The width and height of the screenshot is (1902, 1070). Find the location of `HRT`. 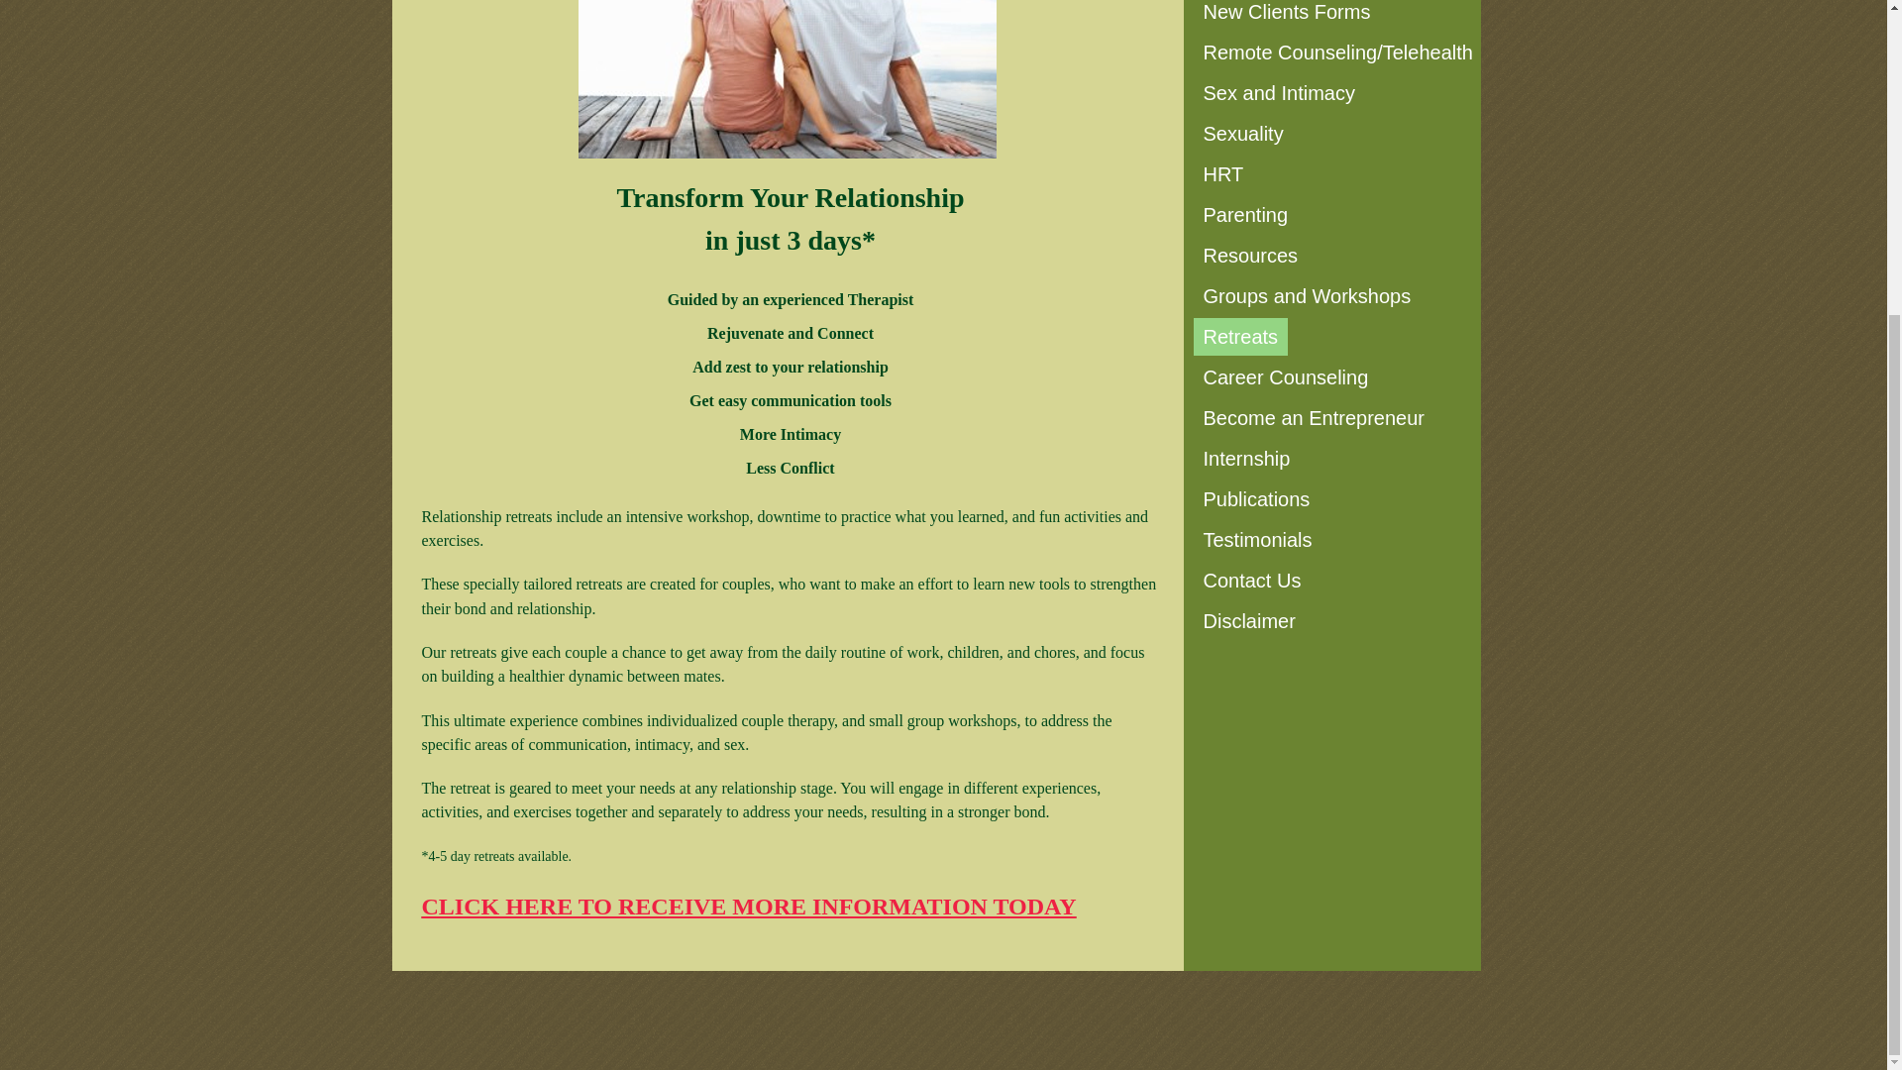

HRT is located at coordinates (1222, 174).